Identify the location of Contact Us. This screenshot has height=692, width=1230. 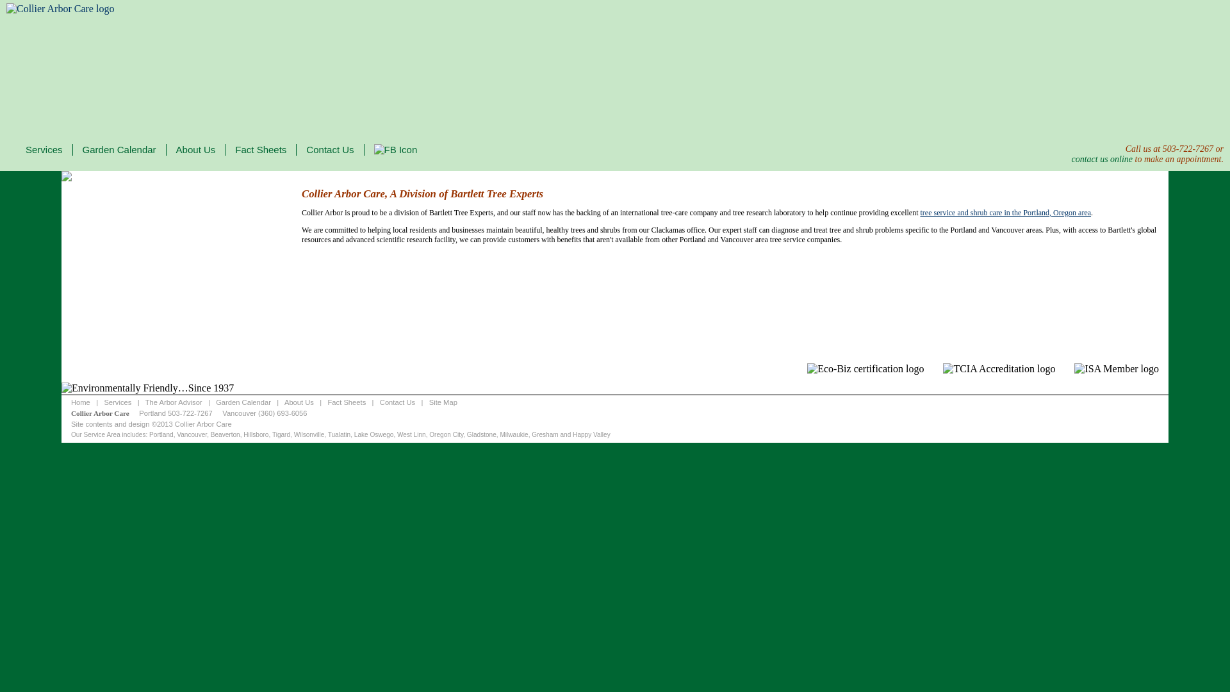
(397, 402).